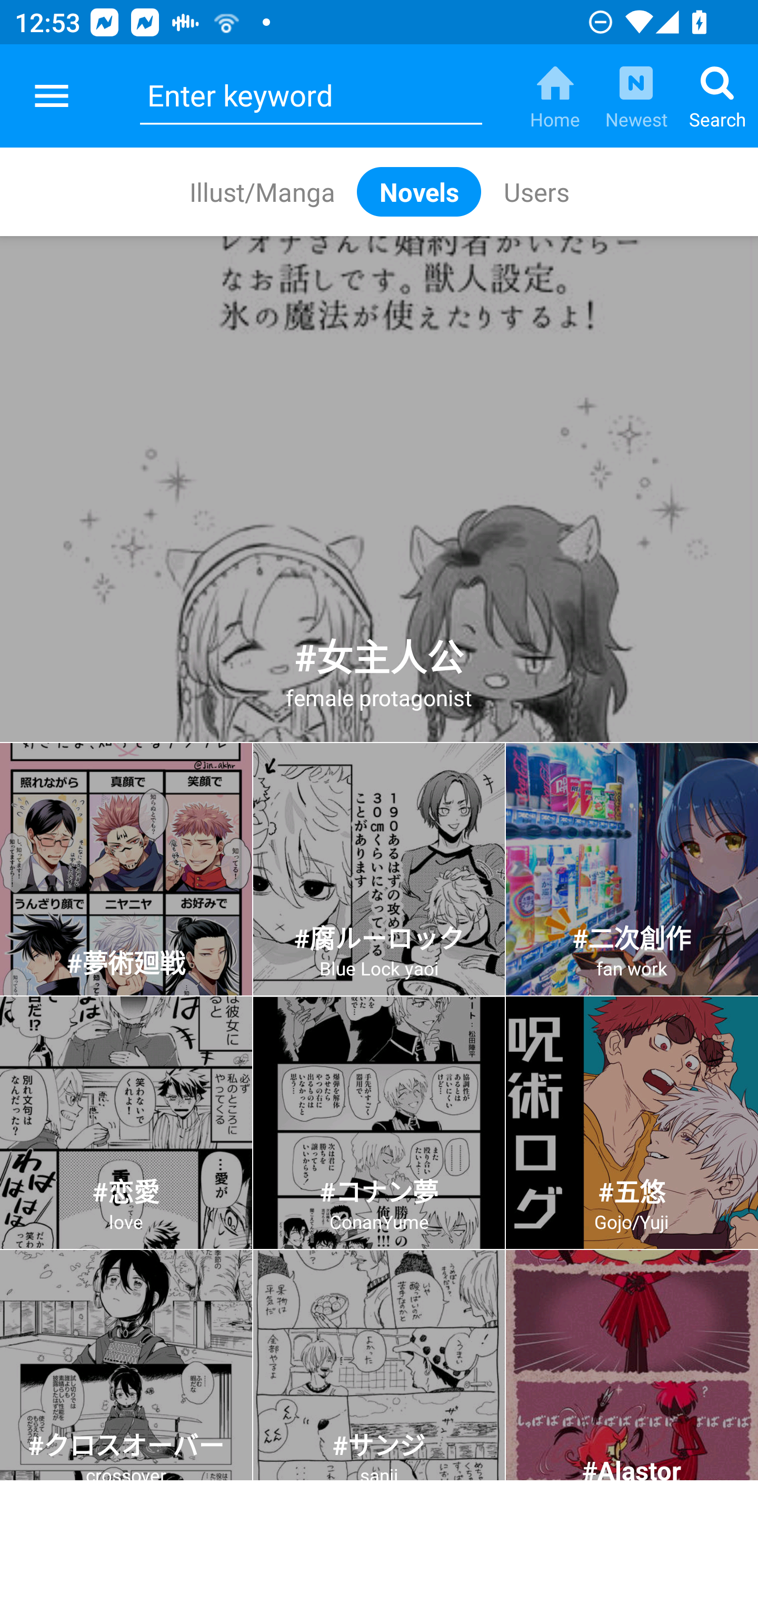 This screenshot has height=1602, width=758. Describe the element at coordinates (262, 191) in the screenshot. I see `Illust/Manga` at that location.